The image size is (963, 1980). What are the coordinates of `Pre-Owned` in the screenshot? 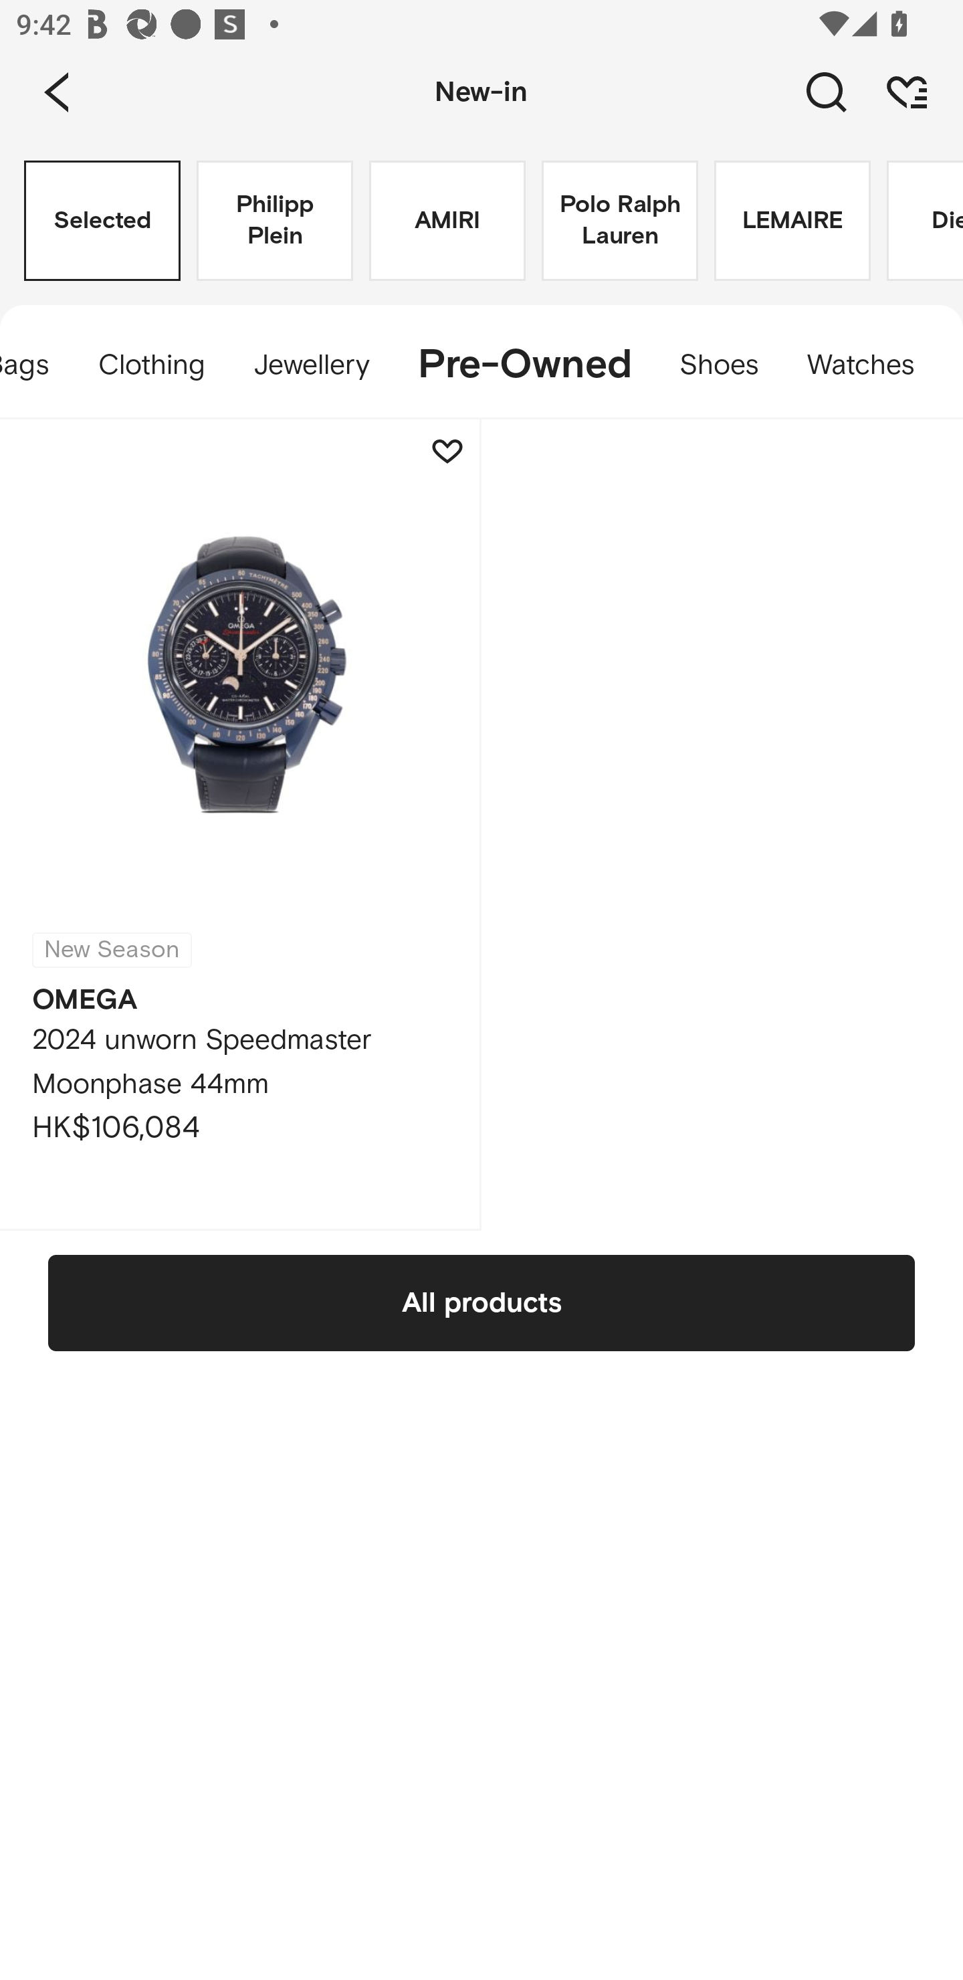 It's located at (524, 365).